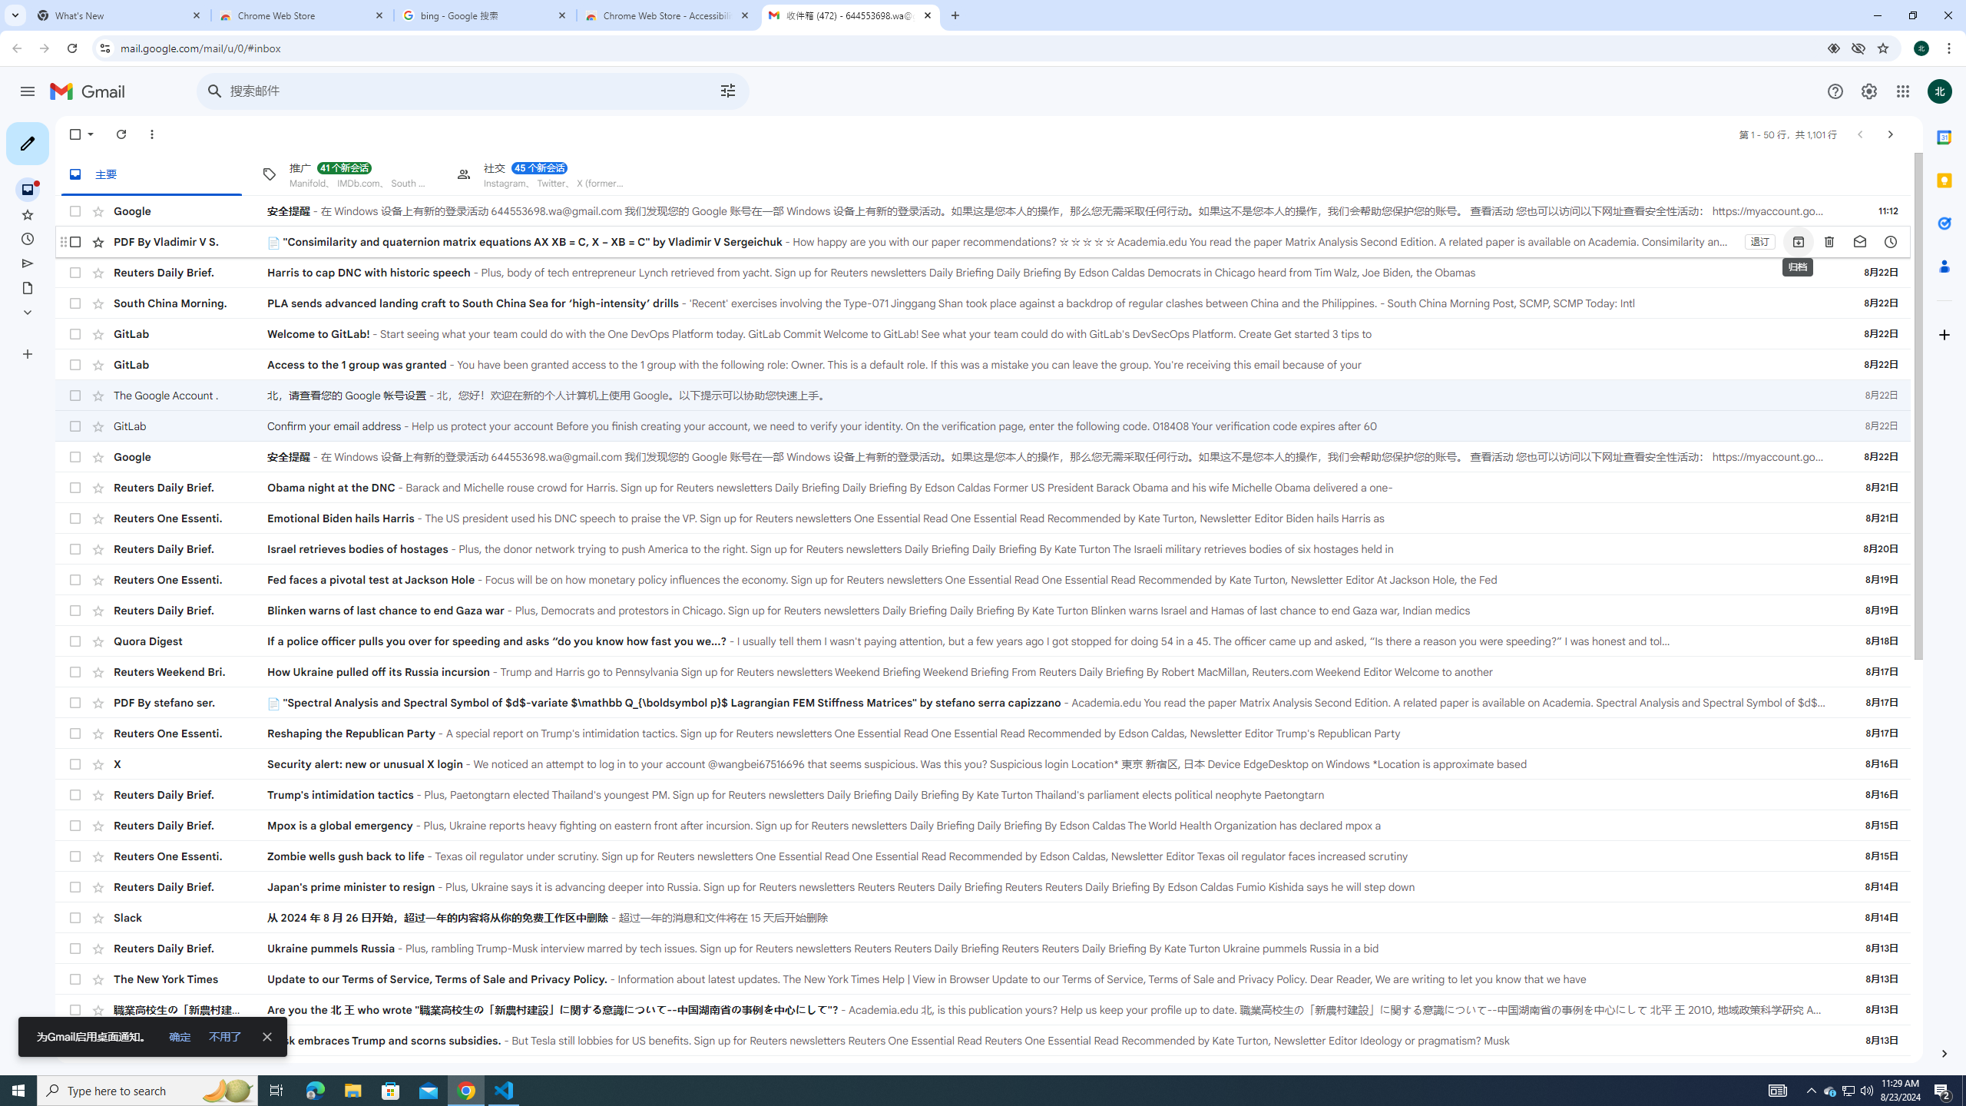 This screenshot has width=1966, height=1106. Describe the element at coordinates (1944, 180) in the screenshot. I see `Keep` at that location.